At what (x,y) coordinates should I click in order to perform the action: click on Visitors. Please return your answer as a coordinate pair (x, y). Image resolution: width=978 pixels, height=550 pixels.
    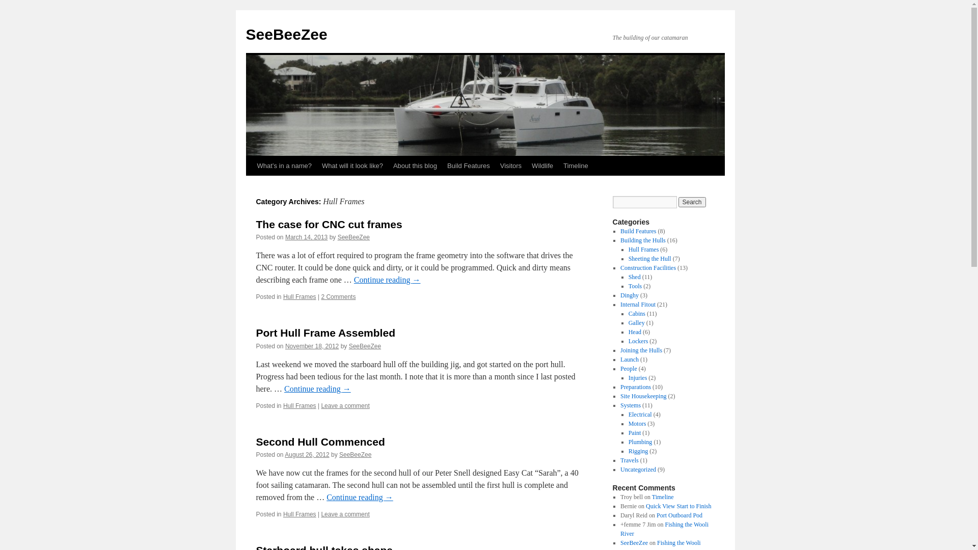
    Looking at the image, I should click on (511, 166).